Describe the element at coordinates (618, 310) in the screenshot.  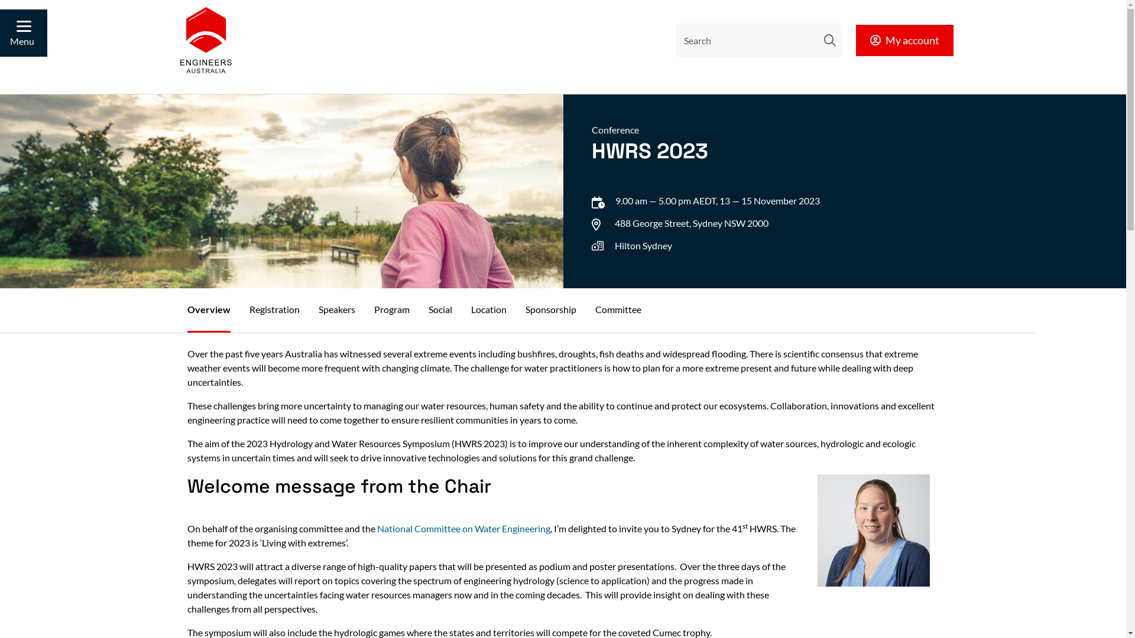
I see `Committee` at that location.